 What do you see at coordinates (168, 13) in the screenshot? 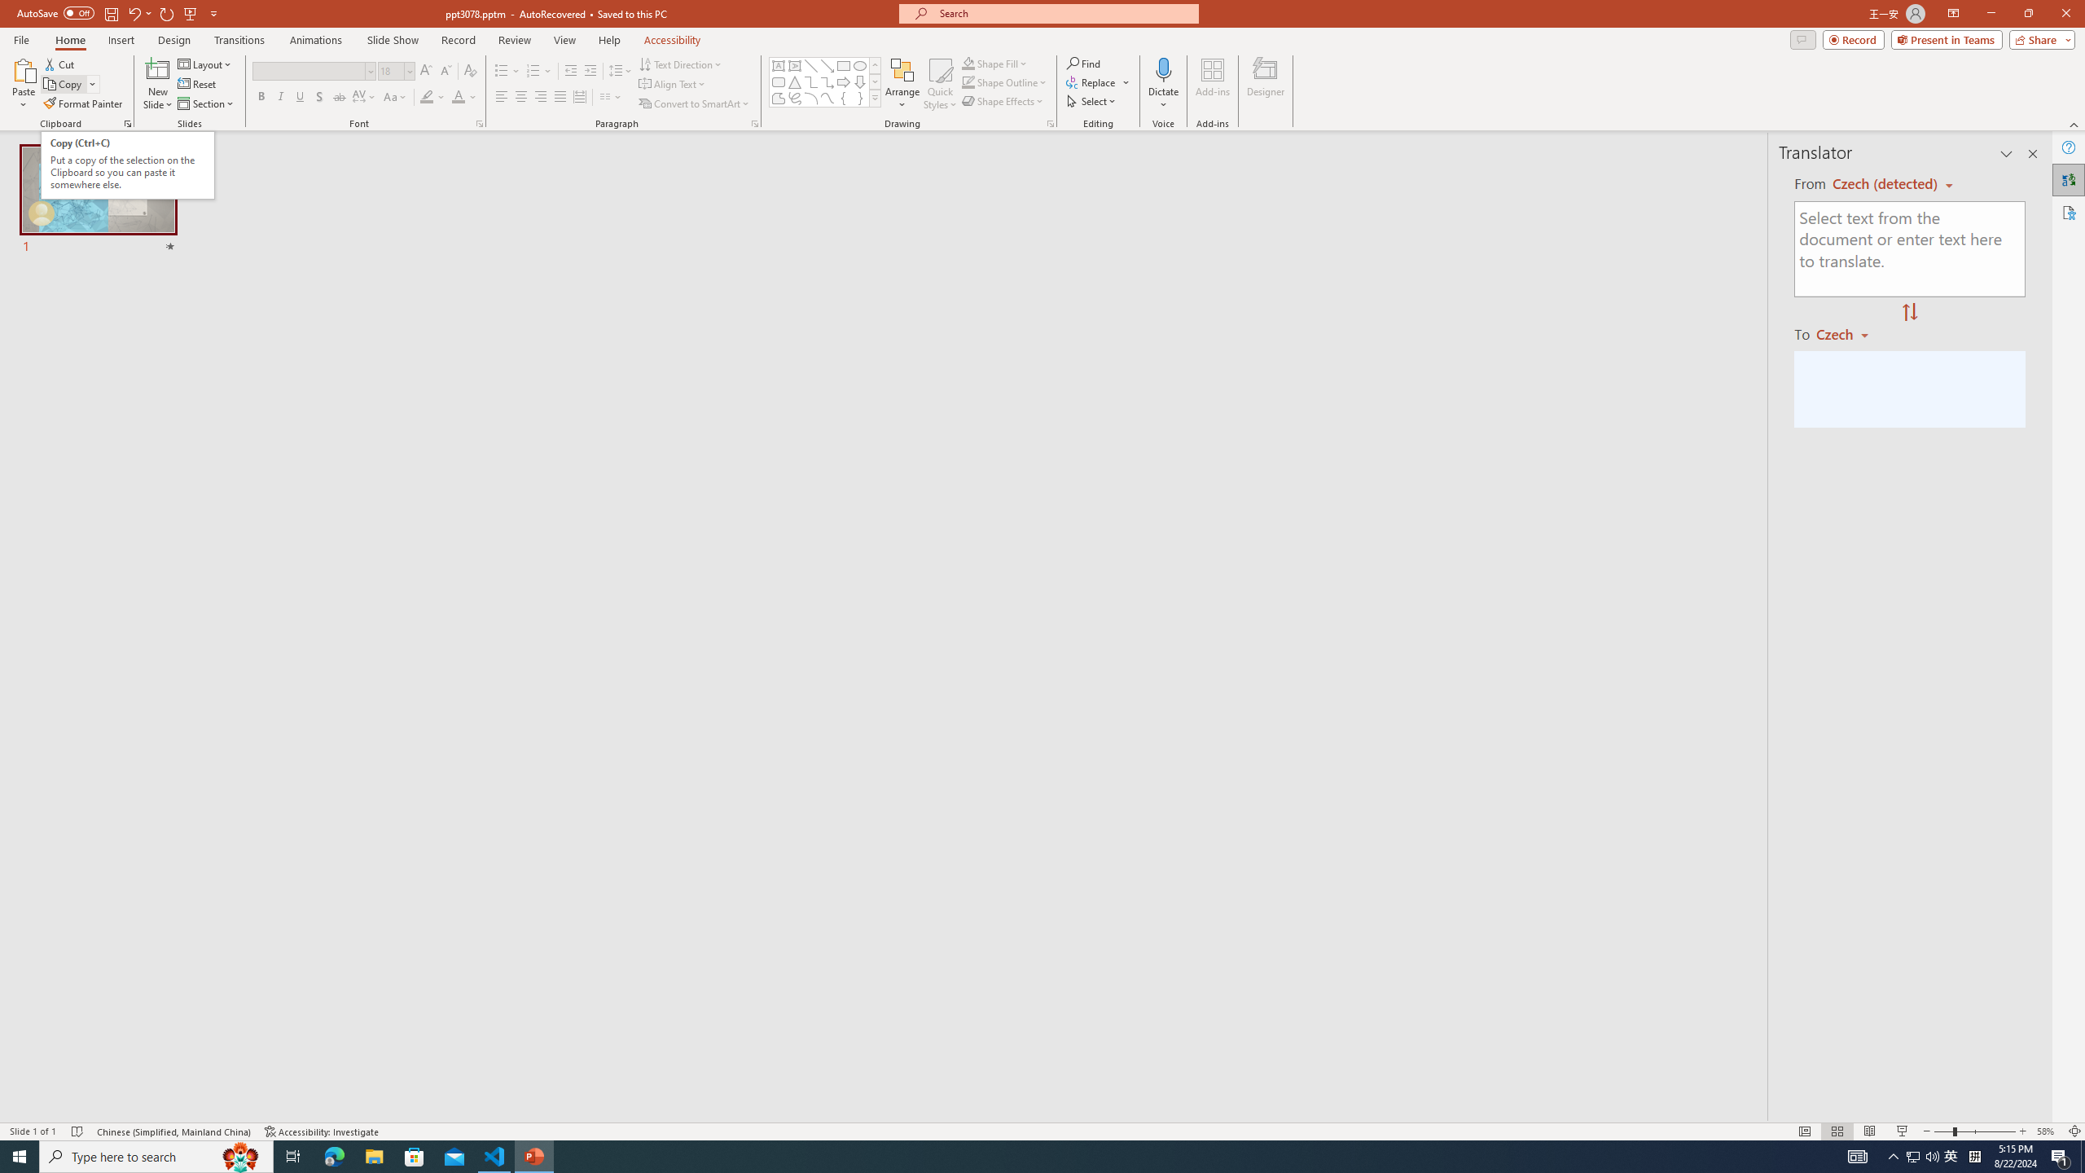
I see `Redo` at bounding box center [168, 13].